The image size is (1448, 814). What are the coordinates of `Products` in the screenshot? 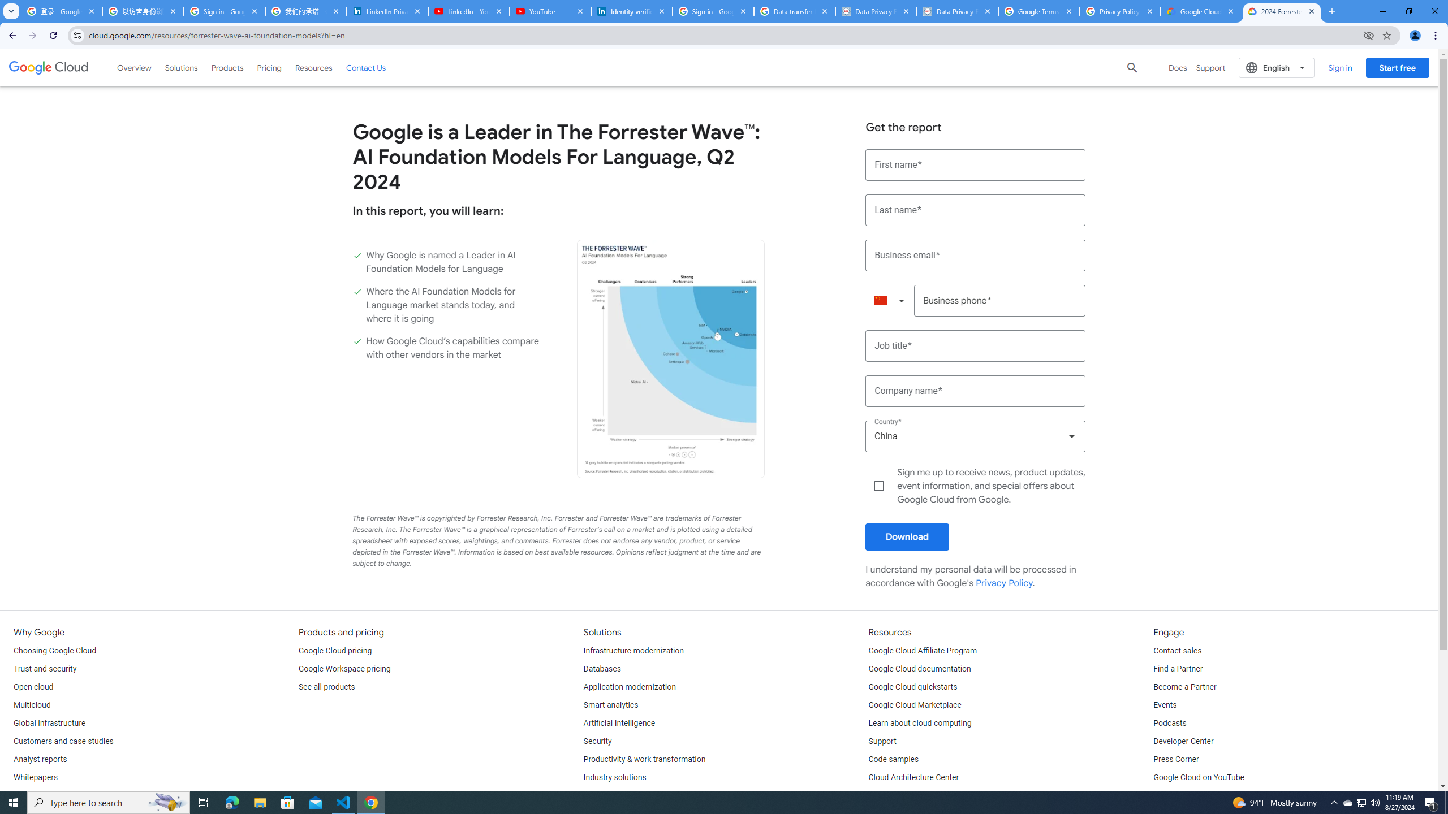 It's located at (227, 67).